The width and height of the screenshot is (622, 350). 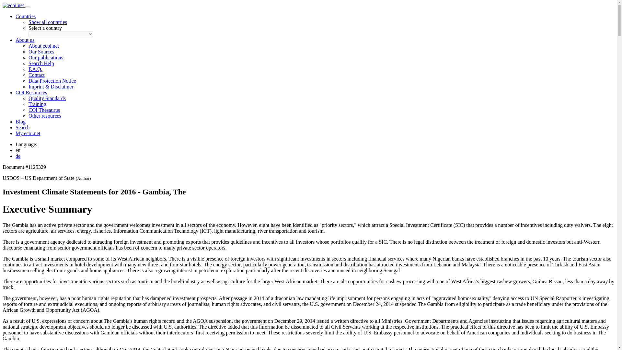 What do you see at coordinates (25, 16) in the screenshot?
I see `Countries` at bounding box center [25, 16].